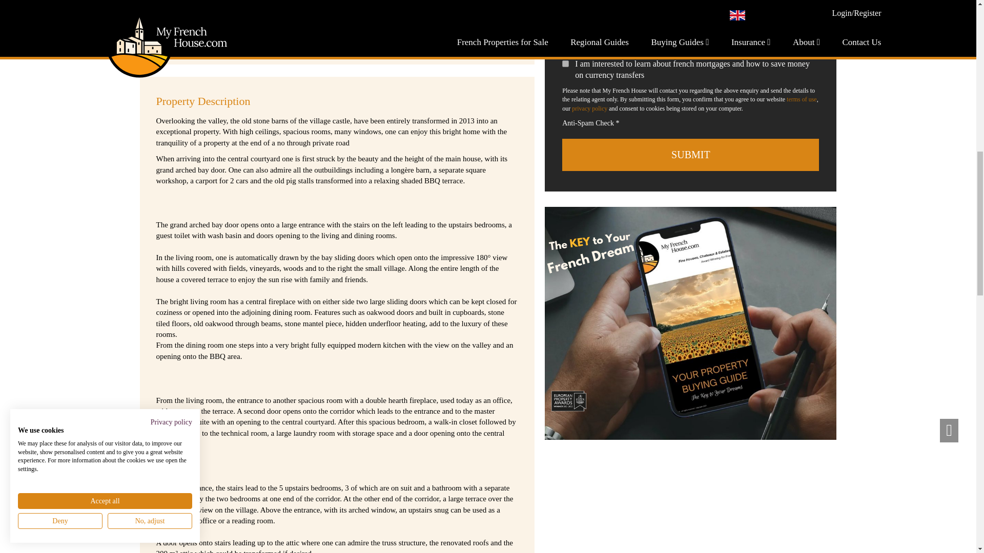 The width and height of the screenshot is (984, 553). What do you see at coordinates (565, 35) in the screenshot?
I see `Yes` at bounding box center [565, 35].